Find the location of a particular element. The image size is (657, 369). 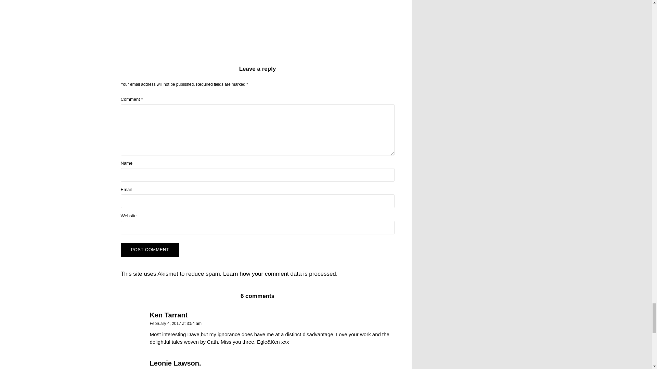

Post Comment is located at coordinates (150, 249).